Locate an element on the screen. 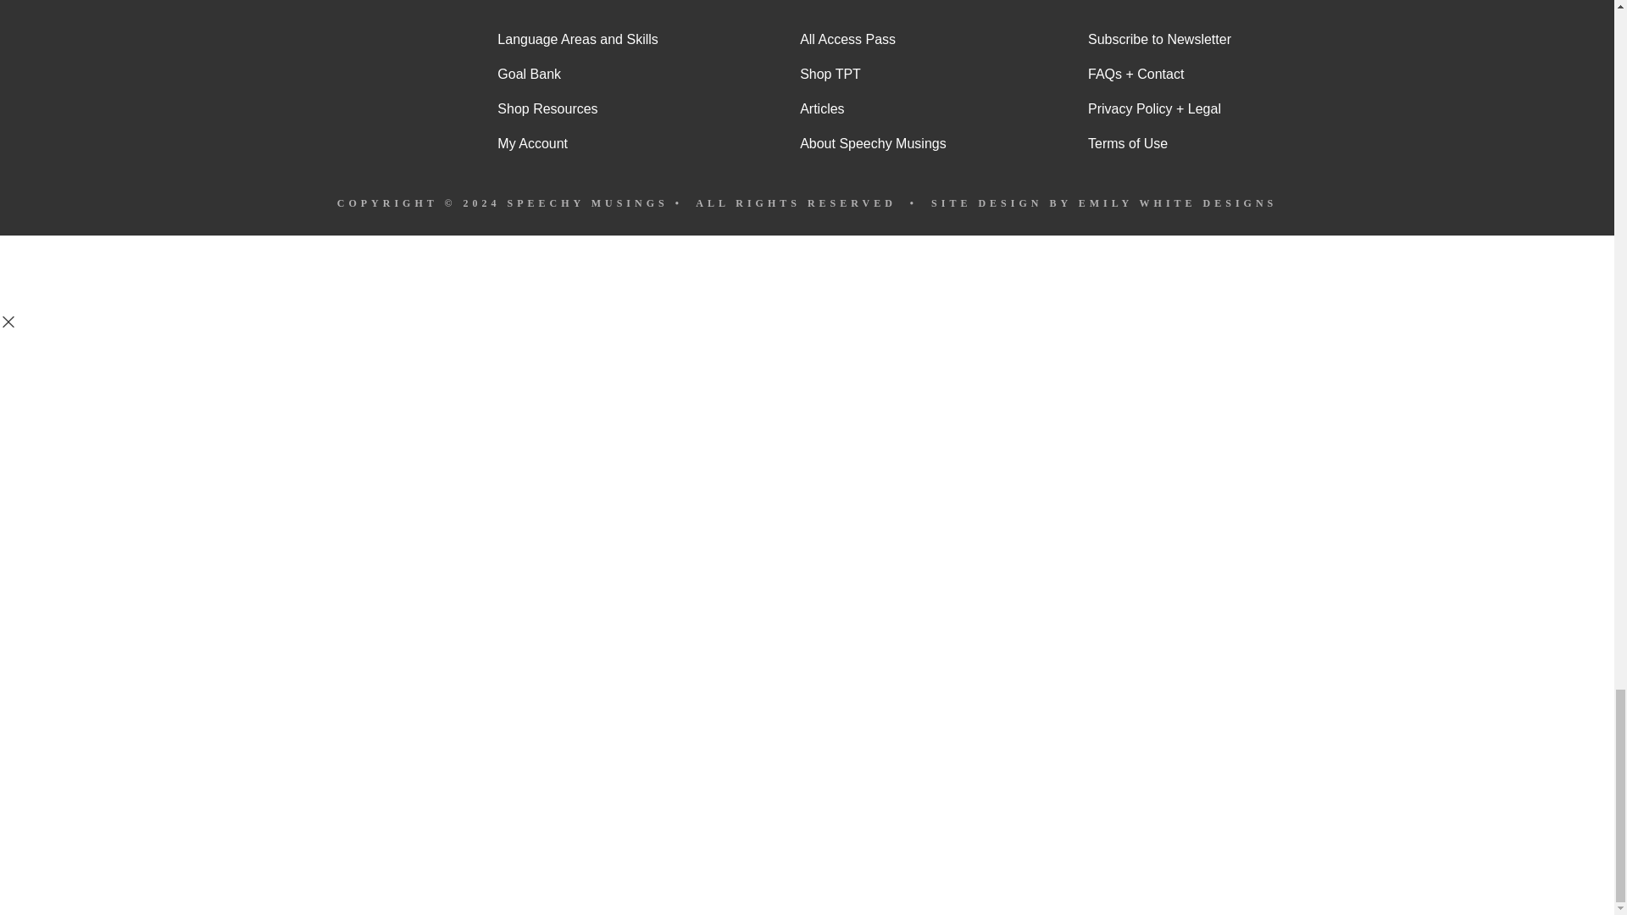 This screenshot has width=1627, height=915. Goal Bank is located at coordinates (577, 75).